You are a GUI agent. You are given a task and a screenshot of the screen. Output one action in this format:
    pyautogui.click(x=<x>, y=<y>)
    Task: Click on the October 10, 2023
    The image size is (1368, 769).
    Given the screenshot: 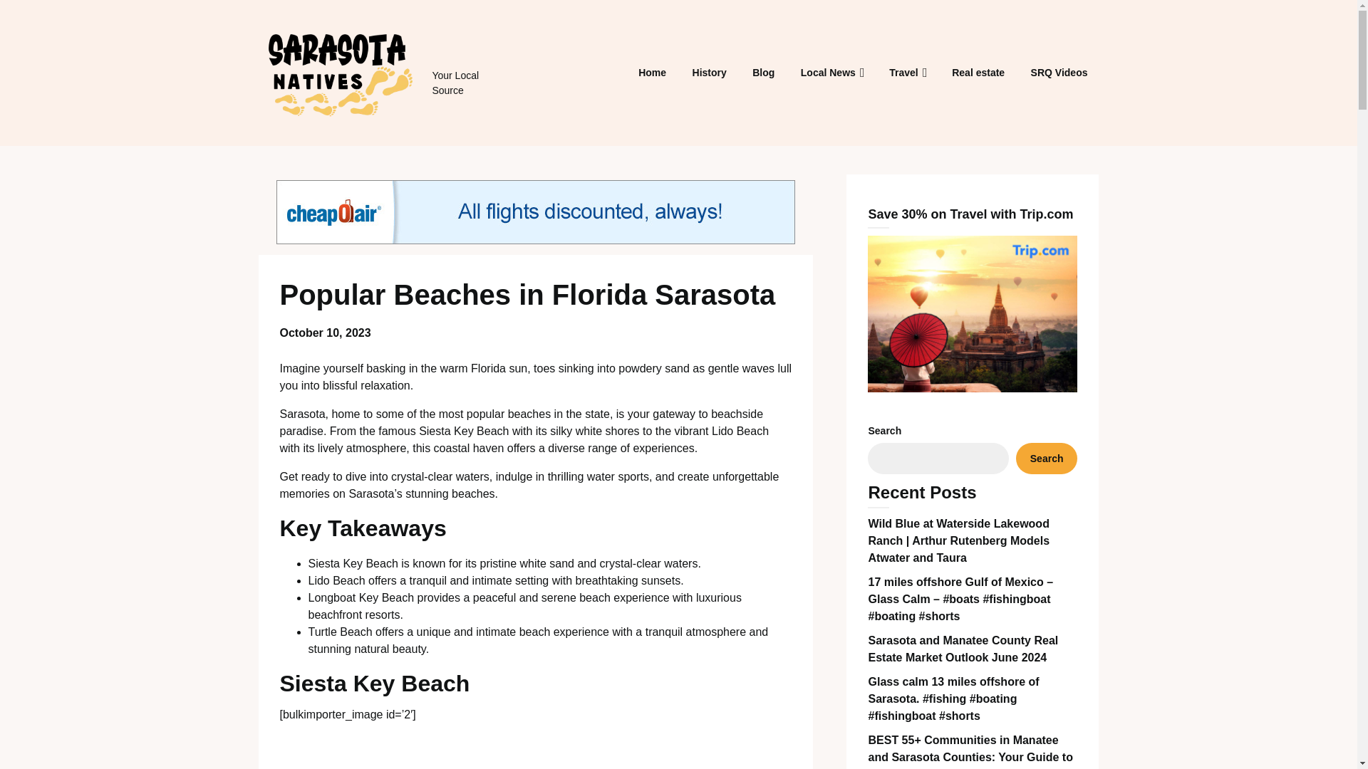 What is the action you would take?
    pyautogui.click(x=325, y=333)
    